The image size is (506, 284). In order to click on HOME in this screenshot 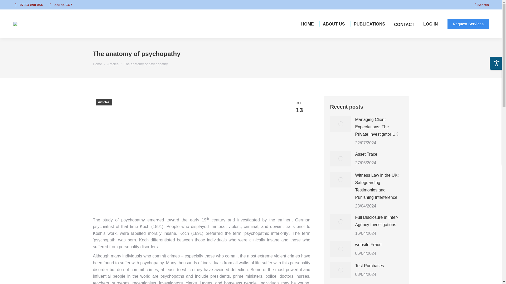, I will do `click(307, 24)`.